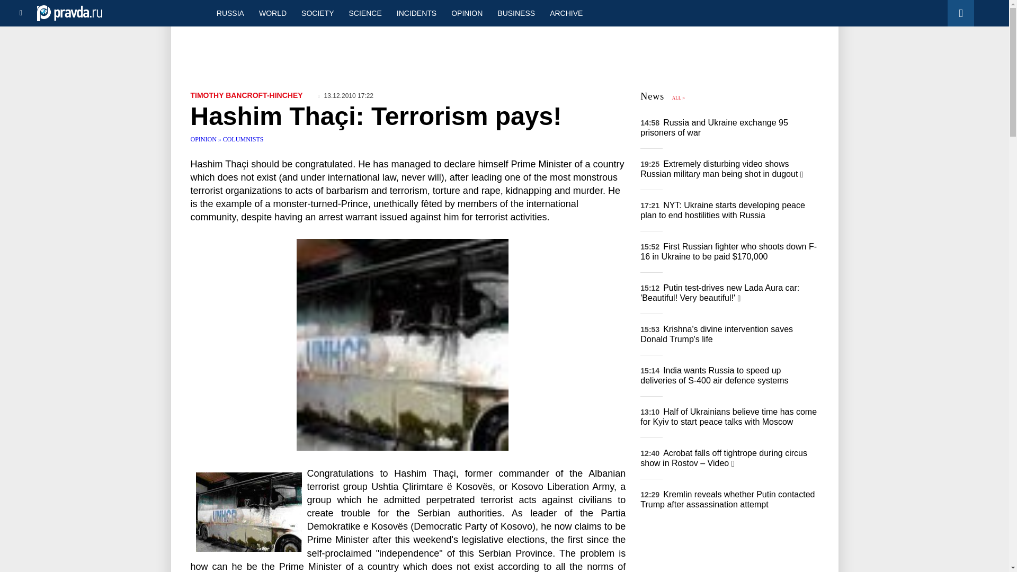 This screenshot has height=572, width=1017. I want to click on WORLD, so click(272, 13).